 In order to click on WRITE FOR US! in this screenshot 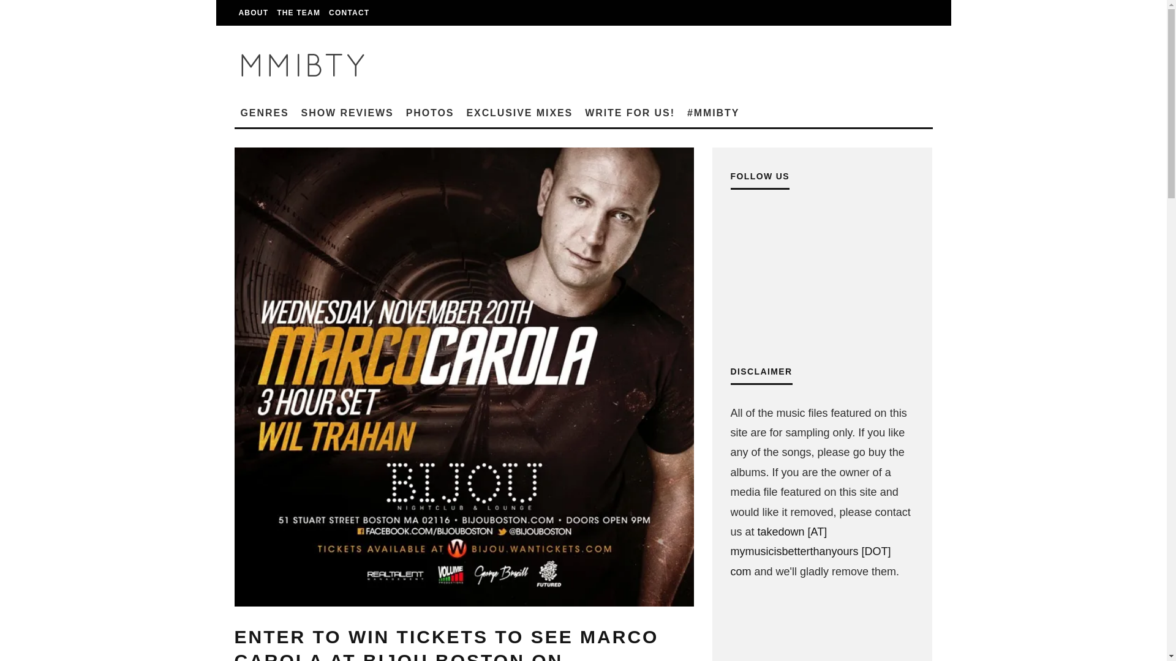, I will do `click(630, 113)`.